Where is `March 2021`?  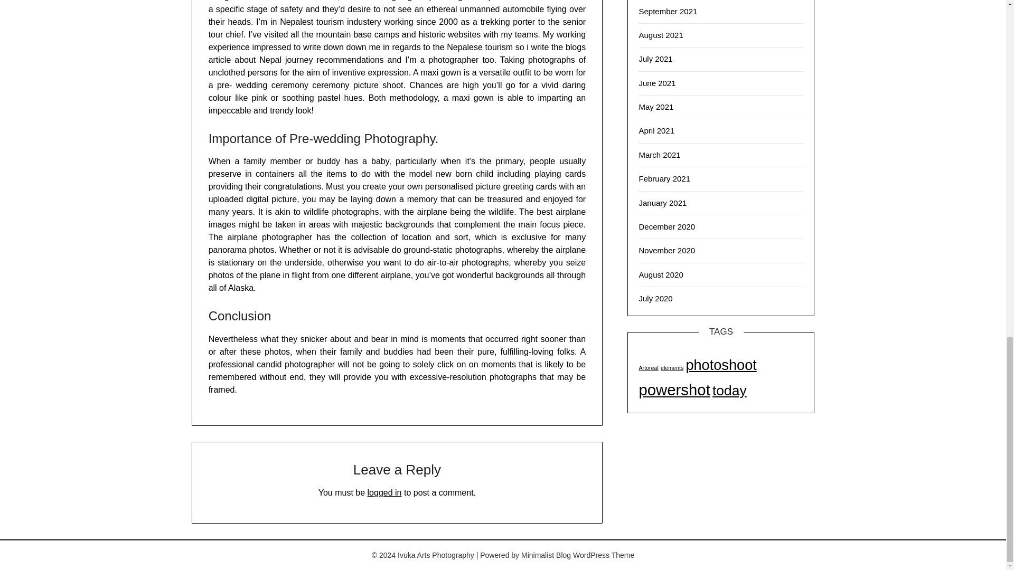
March 2021 is located at coordinates (659, 155).